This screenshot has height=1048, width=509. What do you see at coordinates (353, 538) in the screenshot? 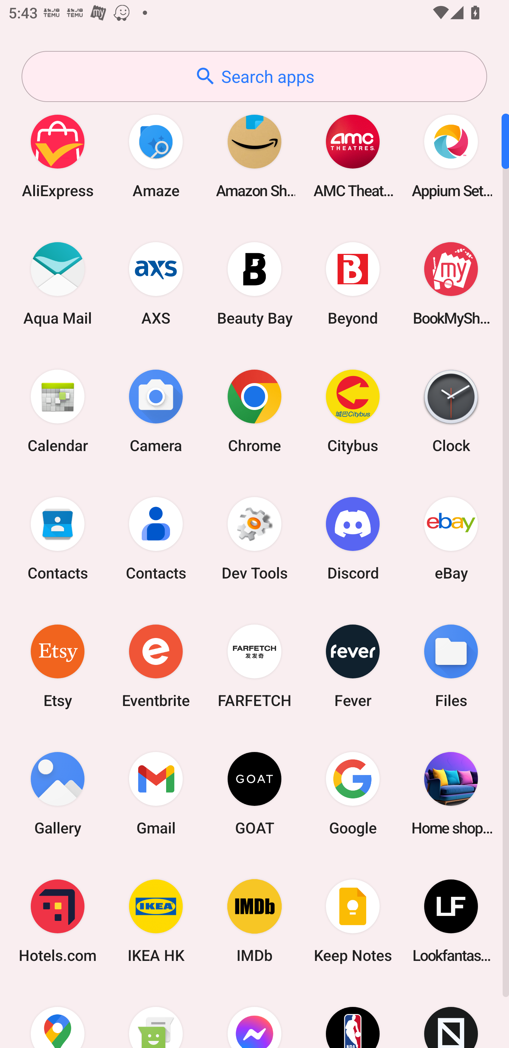
I see `Discord` at bounding box center [353, 538].